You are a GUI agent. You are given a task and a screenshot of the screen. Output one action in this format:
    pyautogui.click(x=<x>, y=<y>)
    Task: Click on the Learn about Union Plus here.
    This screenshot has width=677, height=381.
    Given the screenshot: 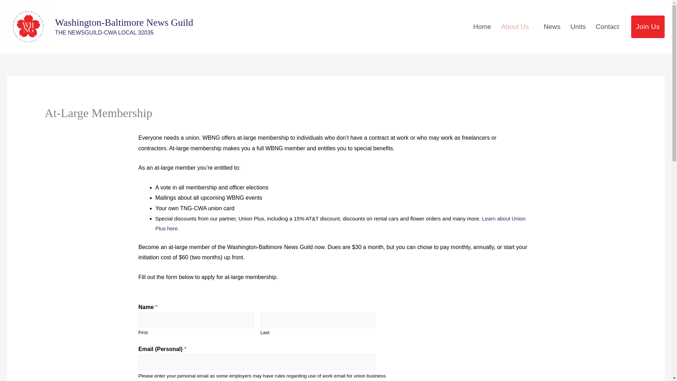 What is the action you would take?
    pyautogui.click(x=340, y=223)
    